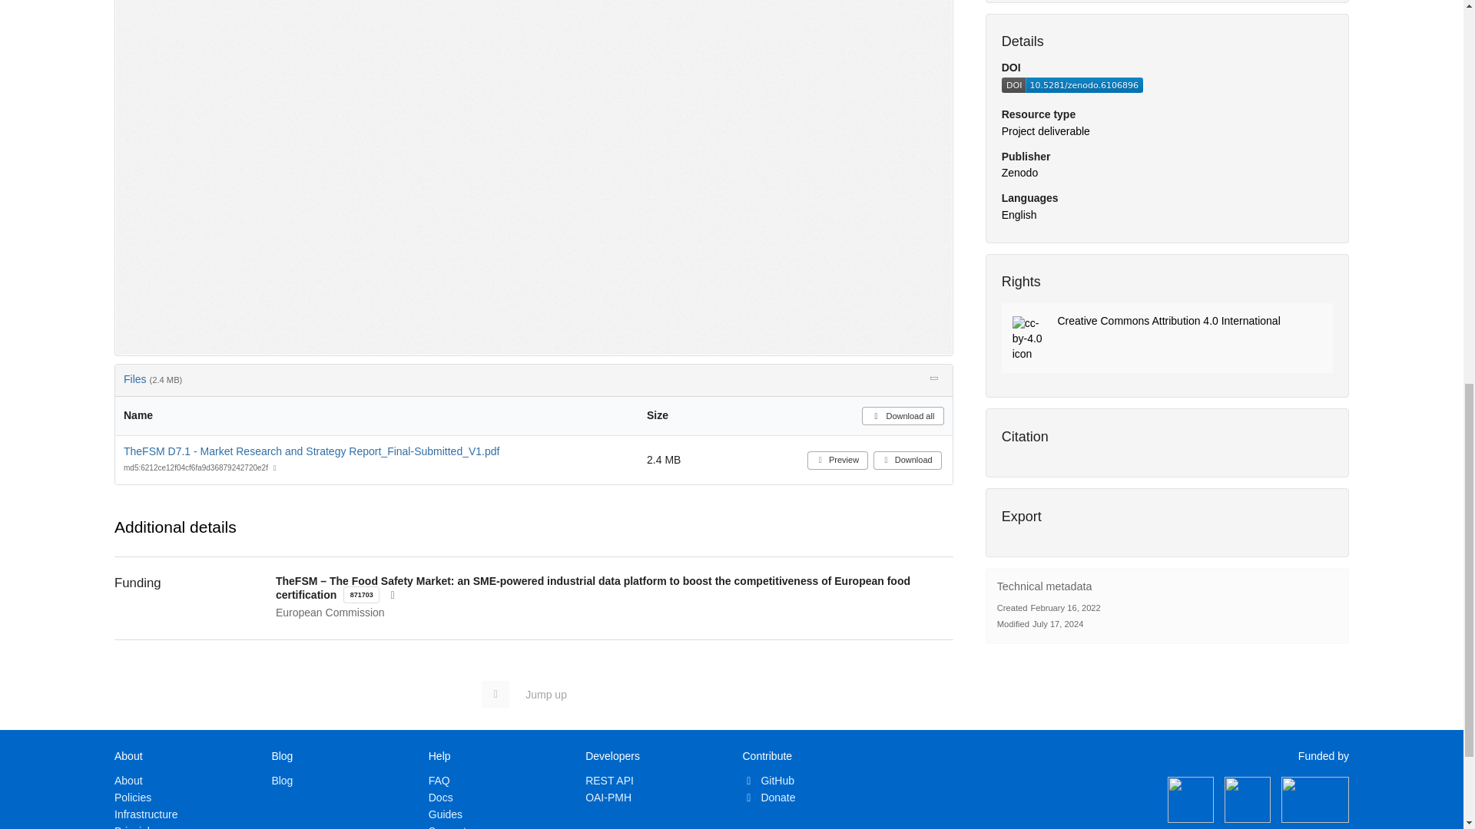 The image size is (1475, 829). Describe the element at coordinates (532, 694) in the screenshot. I see `Jump up` at that location.